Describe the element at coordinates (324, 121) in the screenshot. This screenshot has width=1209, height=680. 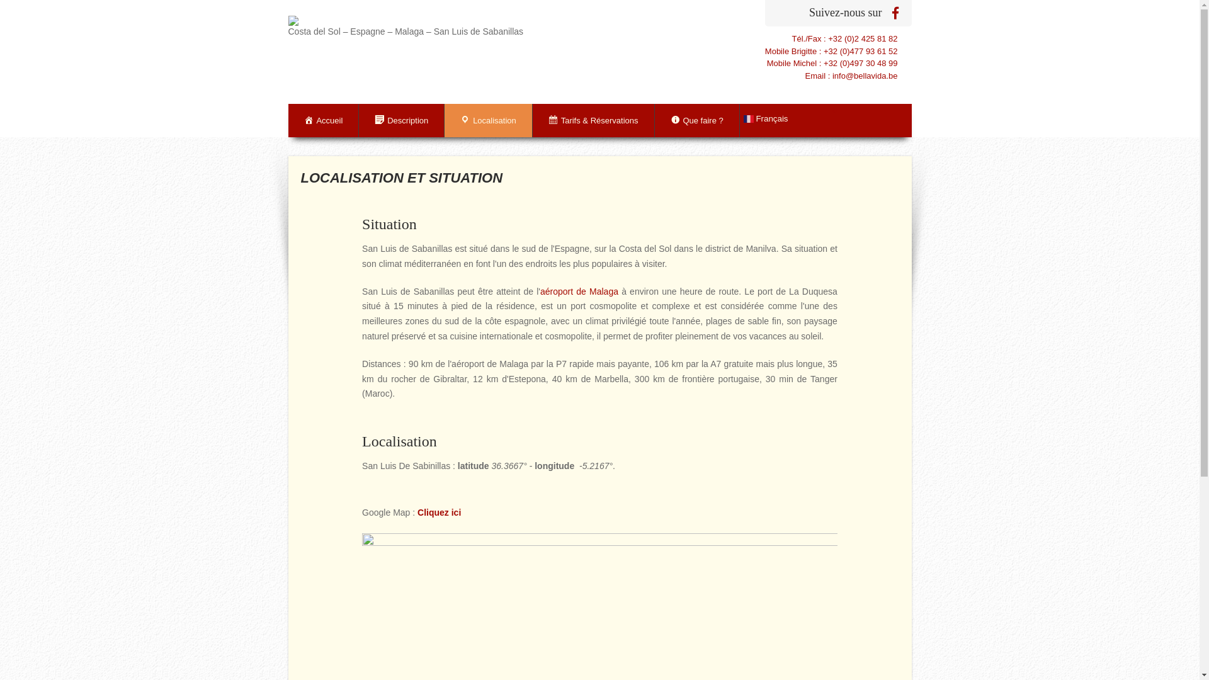
I see `Accueil` at that location.